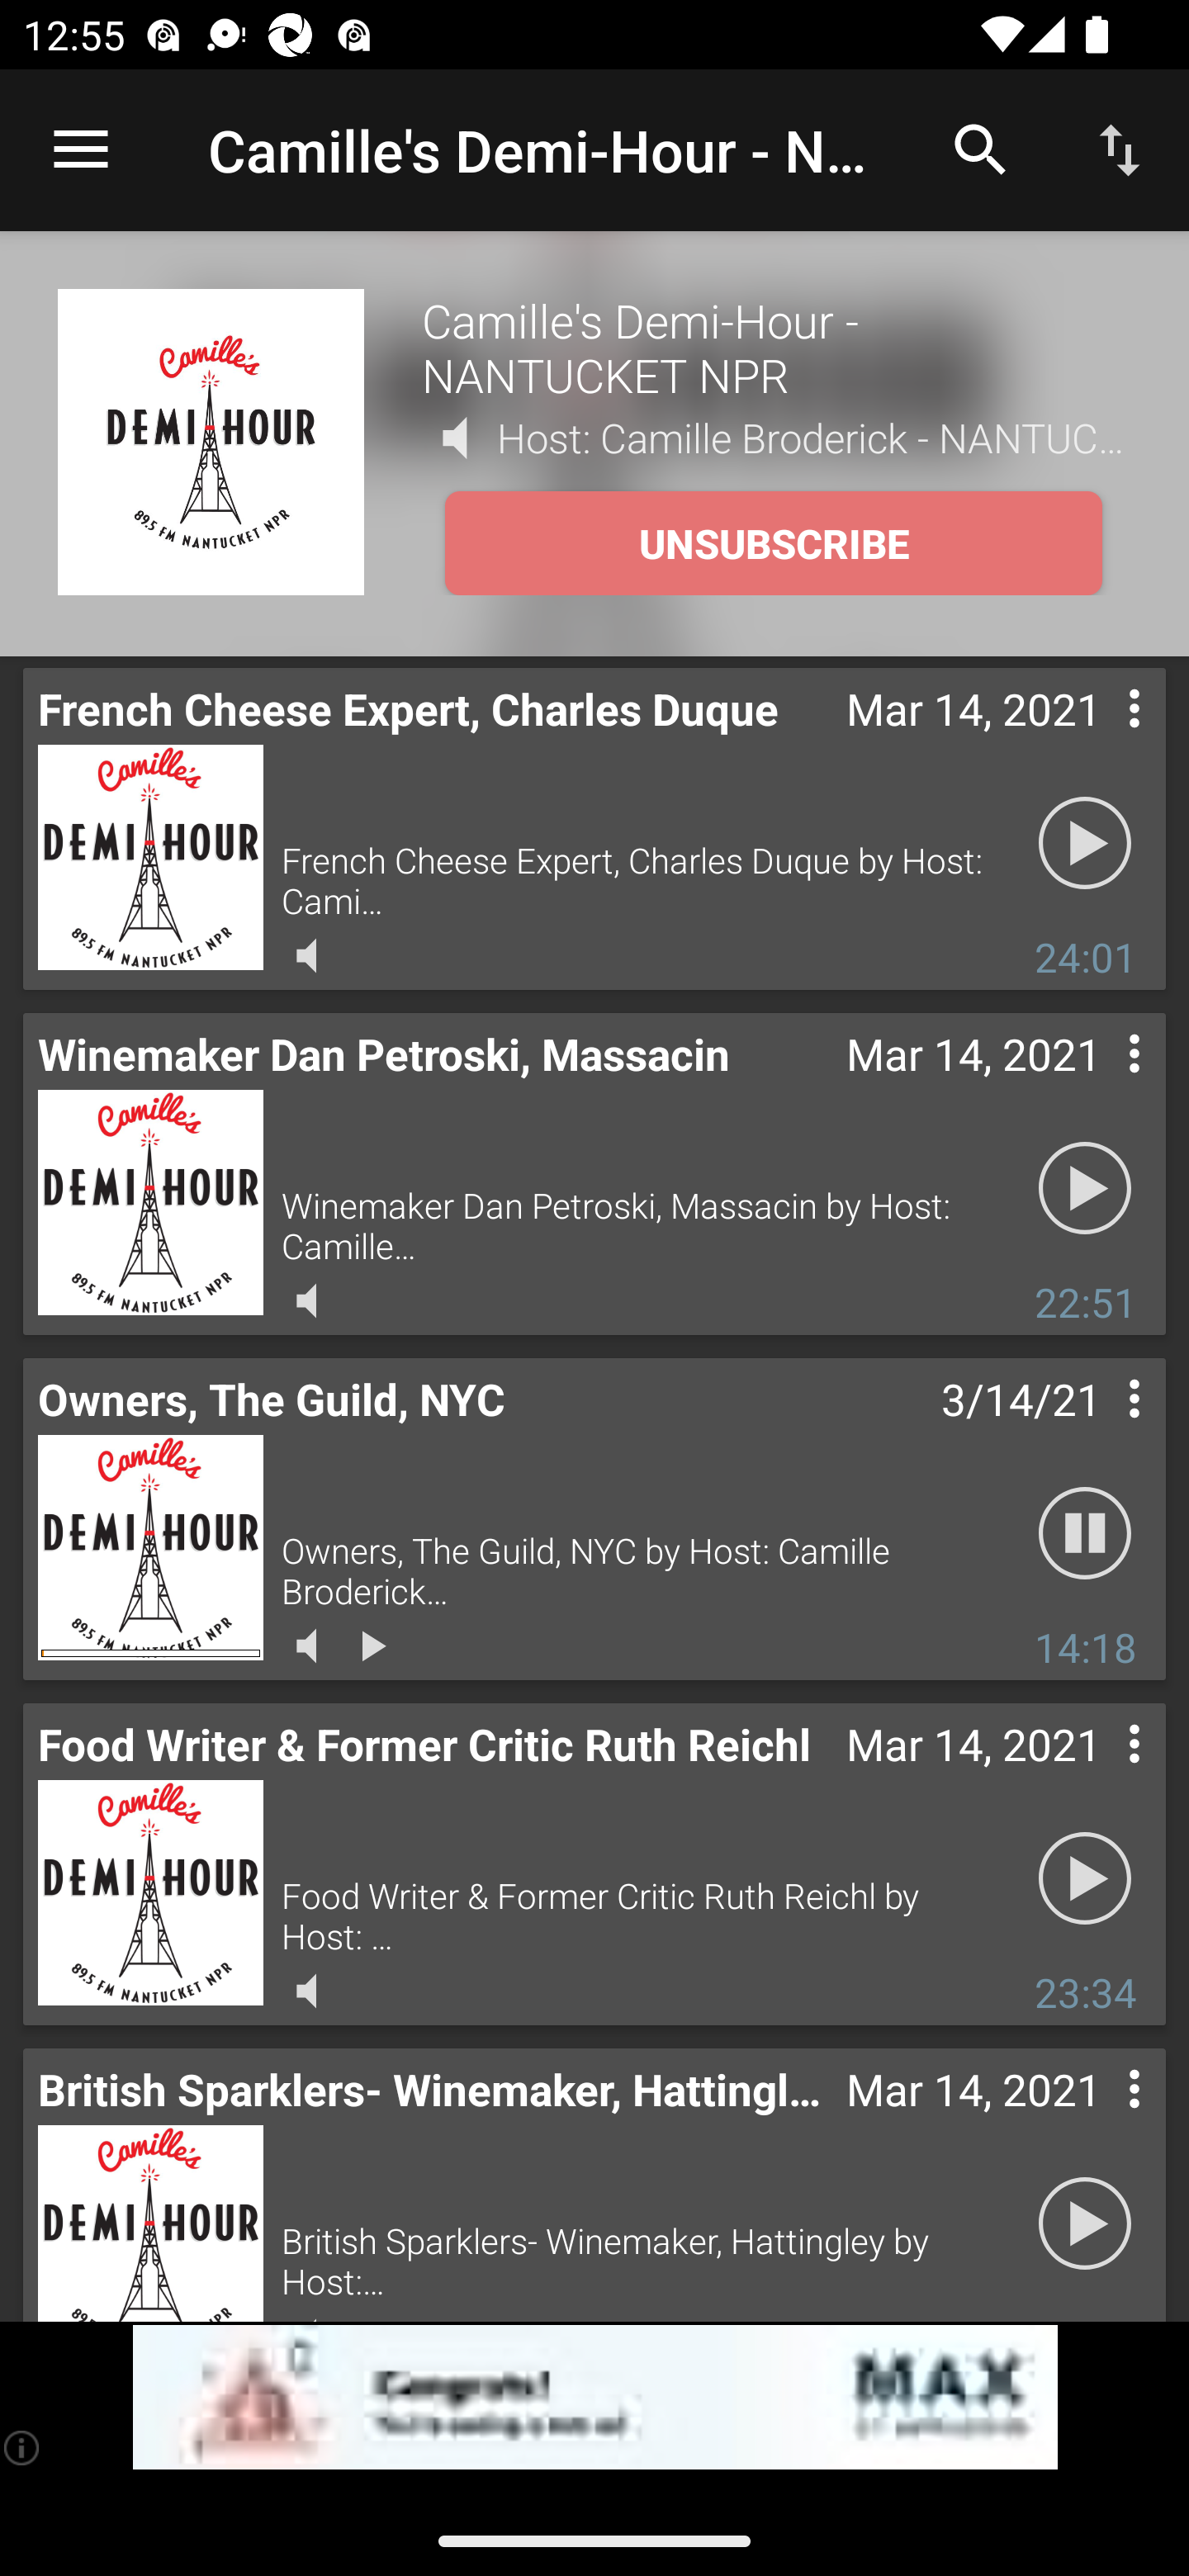 The image size is (1189, 2576). I want to click on Contextual menu, so click(1098, 1430).